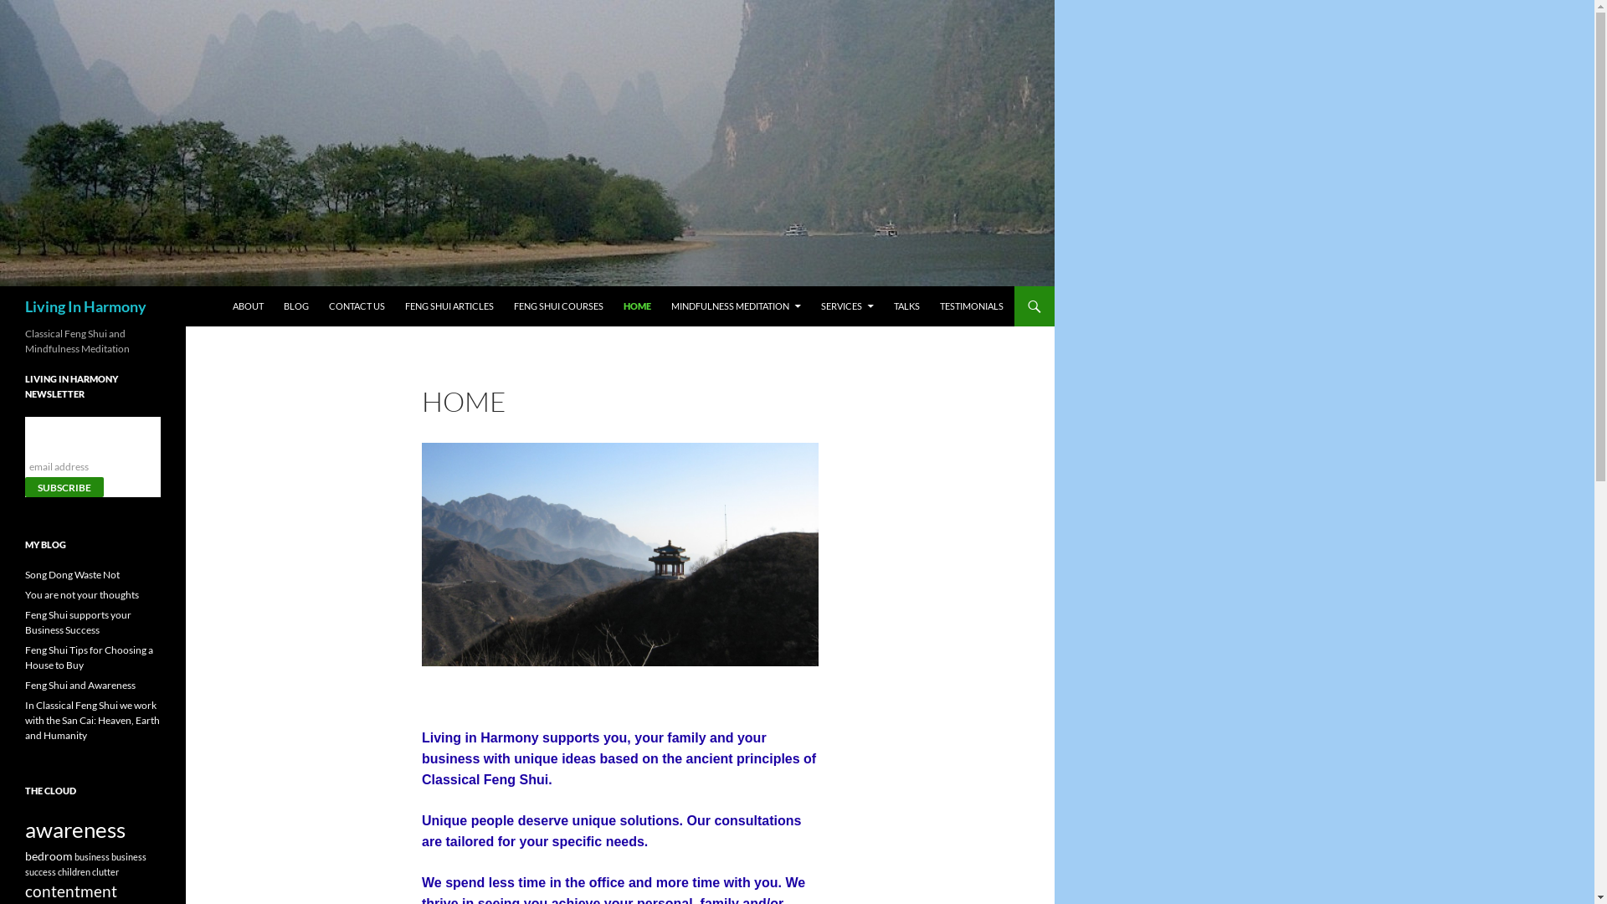 The image size is (1607, 904). What do you see at coordinates (620, 554) in the screenshot?
I see `The Wall` at bounding box center [620, 554].